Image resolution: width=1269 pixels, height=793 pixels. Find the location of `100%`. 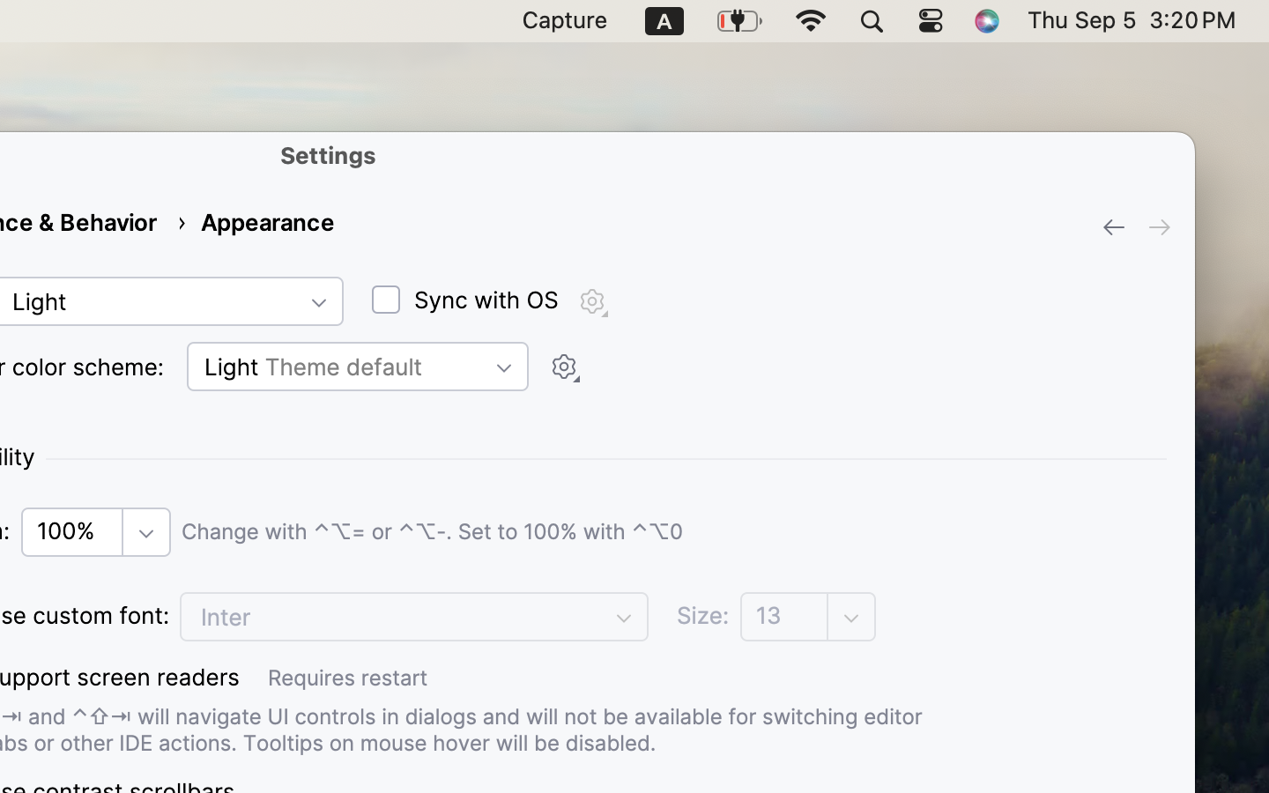

100% is located at coordinates (96, 532).